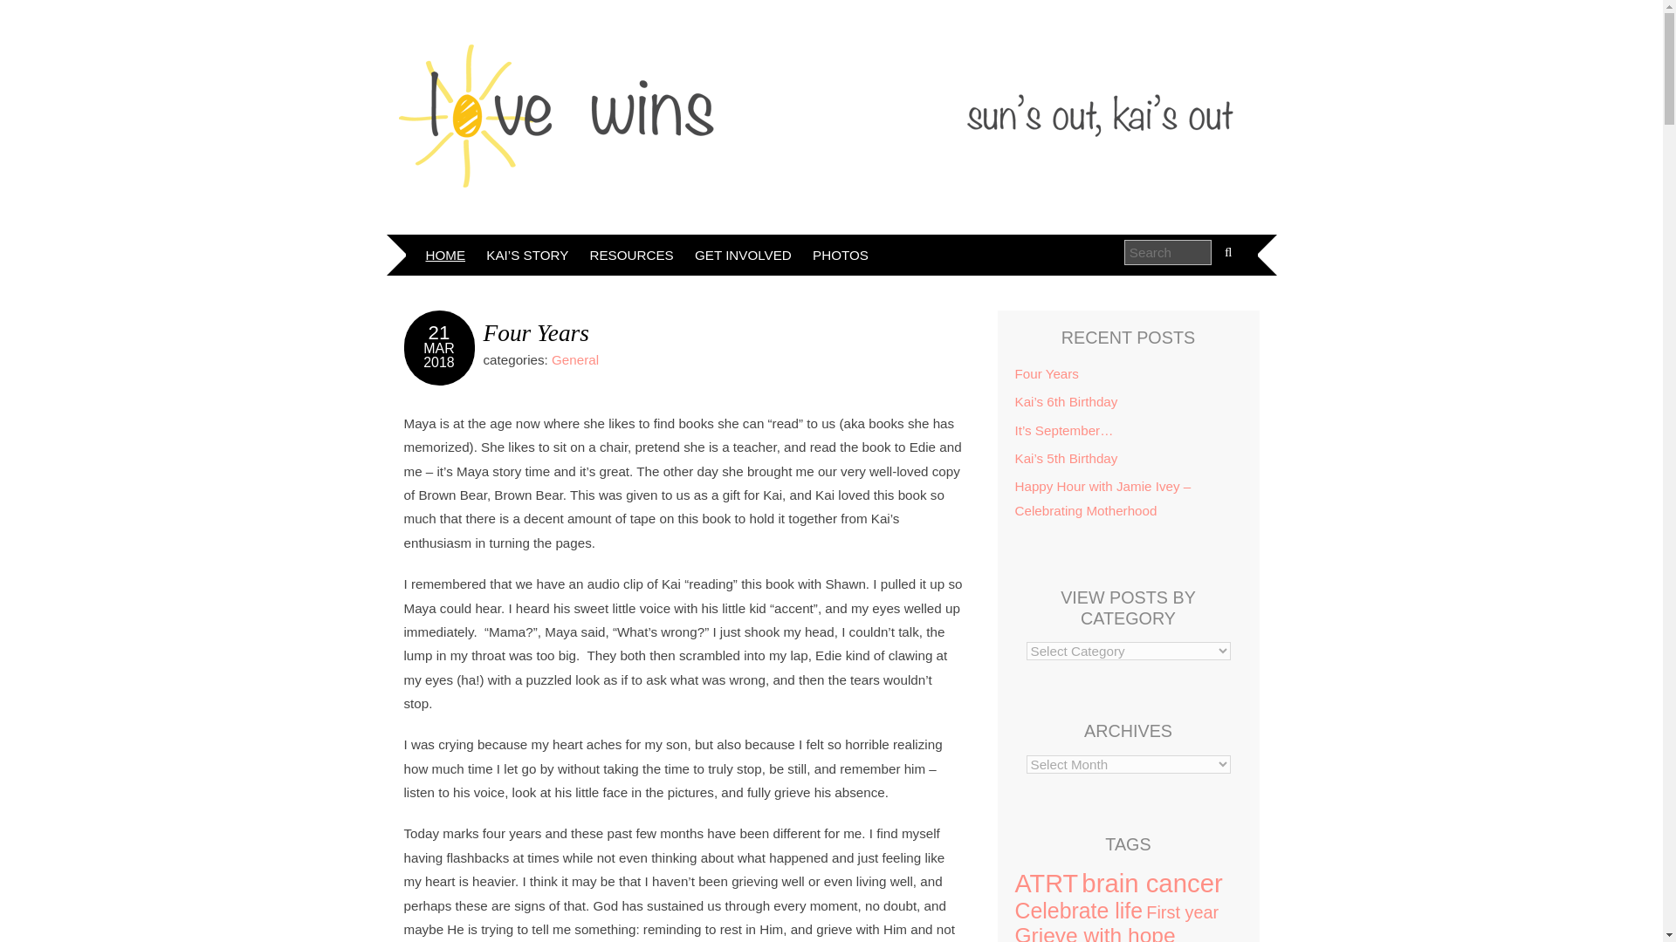 The height and width of the screenshot is (942, 1676). I want to click on Sun's out, Kai's Out, so click(822, 115).